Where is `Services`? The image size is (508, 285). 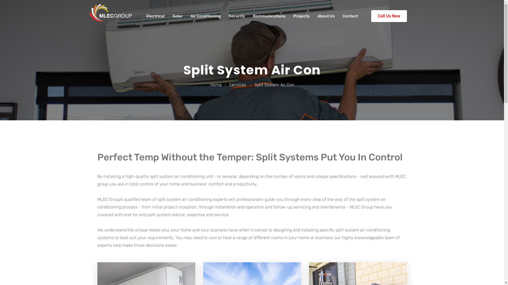 Services is located at coordinates (238, 85).